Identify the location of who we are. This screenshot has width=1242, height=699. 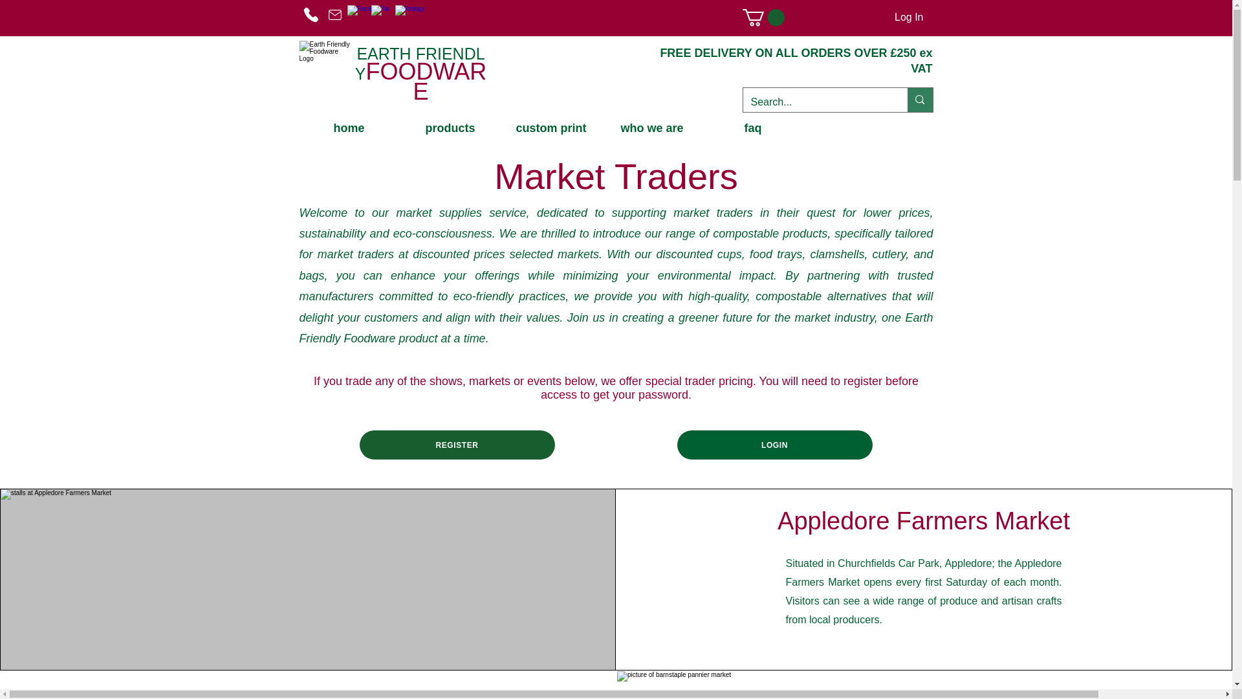
(651, 128).